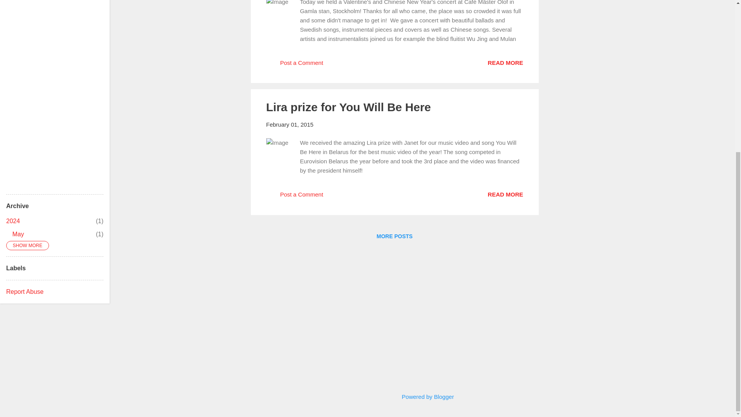 The image size is (741, 417). What do you see at coordinates (505, 62) in the screenshot?
I see `READ MORE` at bounding box center [505, 62].